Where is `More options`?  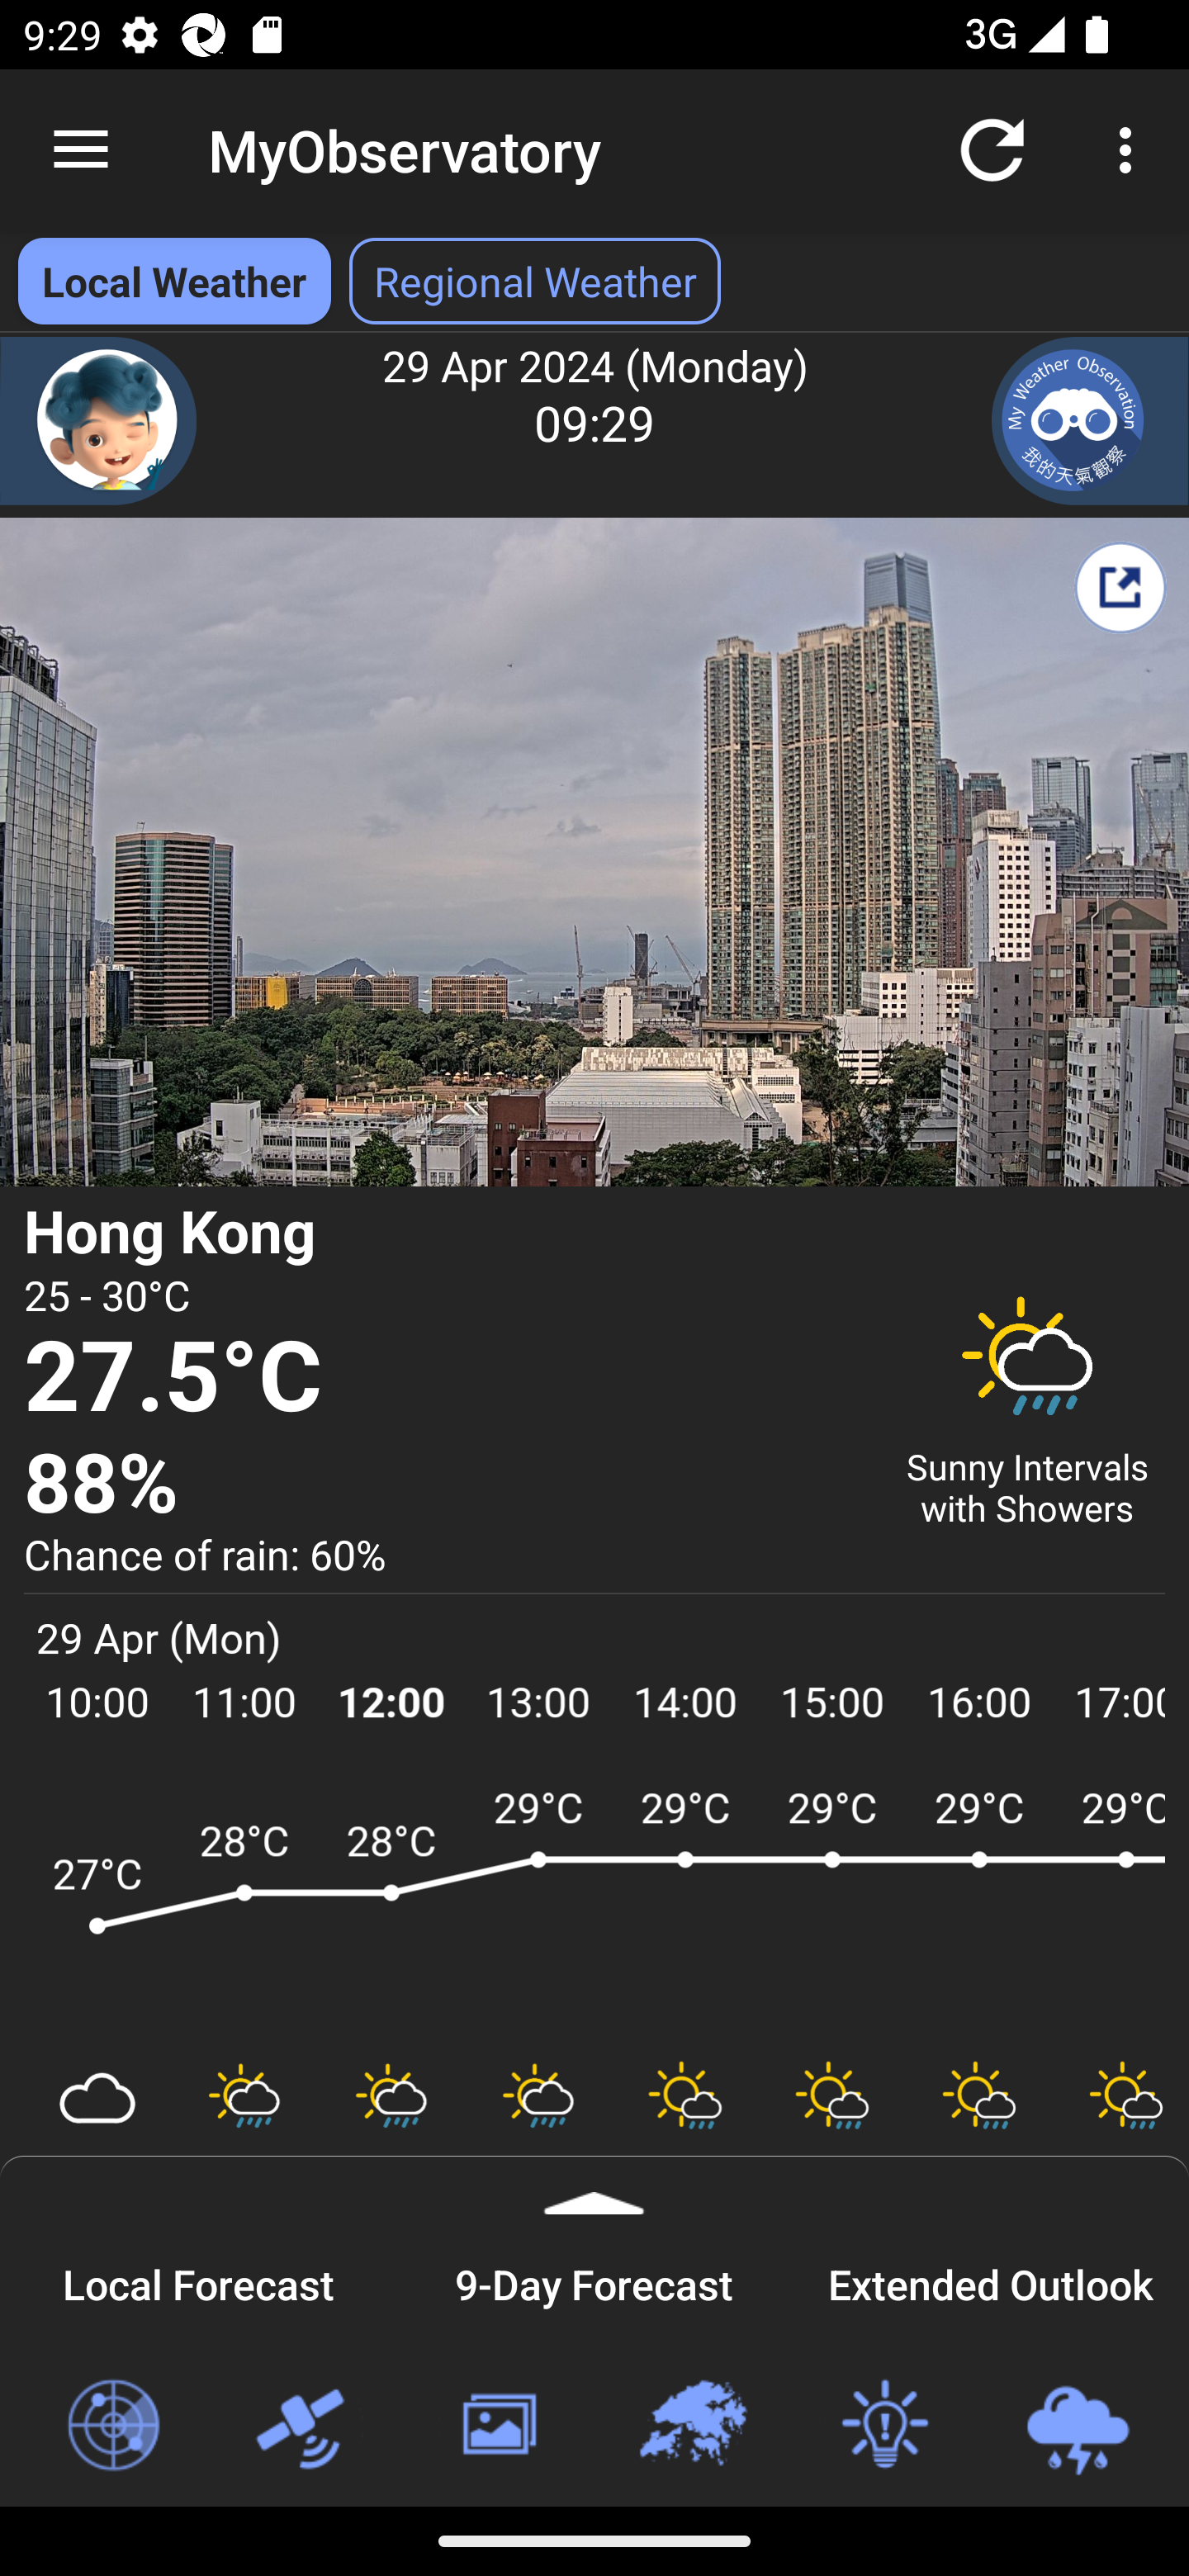 More options is located at coordinates (1131, 149).